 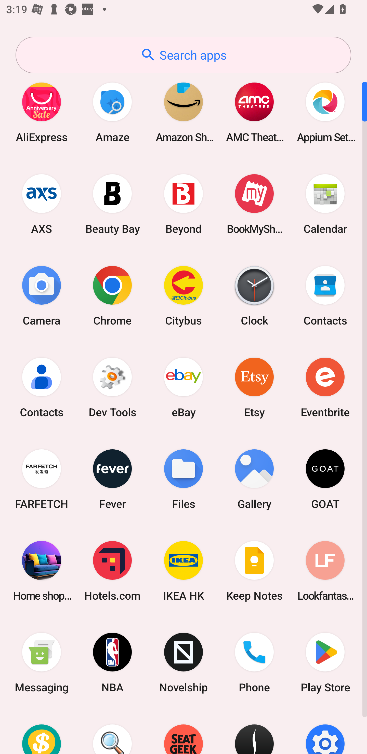 What do you see at coordinates (183, 663) in the screenshot?
I see `Novelship` at bounding box center [183, 663].